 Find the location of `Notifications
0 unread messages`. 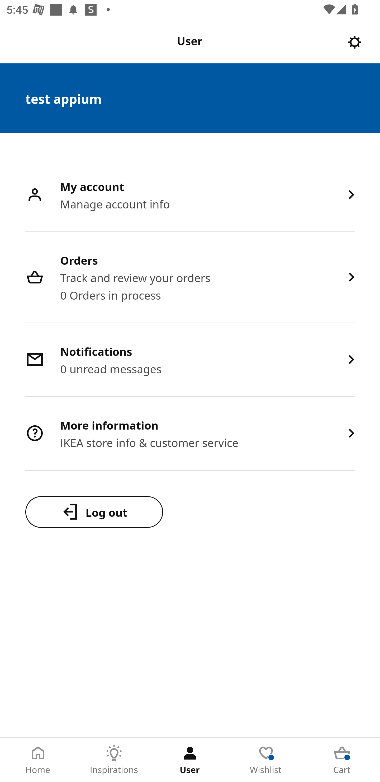

Notifications
0 unread messages is located at coordinates (190, 360).